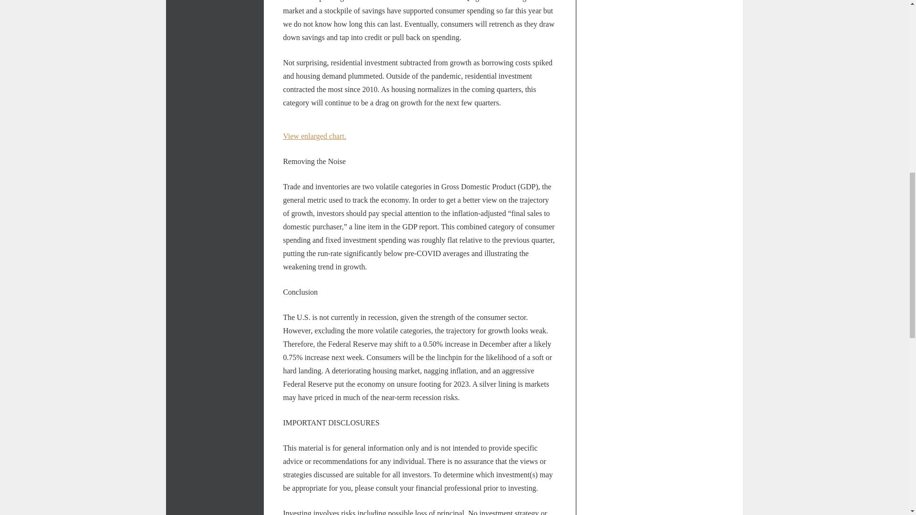  Describe the element at coordinates (314, 135) in the screenshot. I see `View enlarged chart.` at that location.